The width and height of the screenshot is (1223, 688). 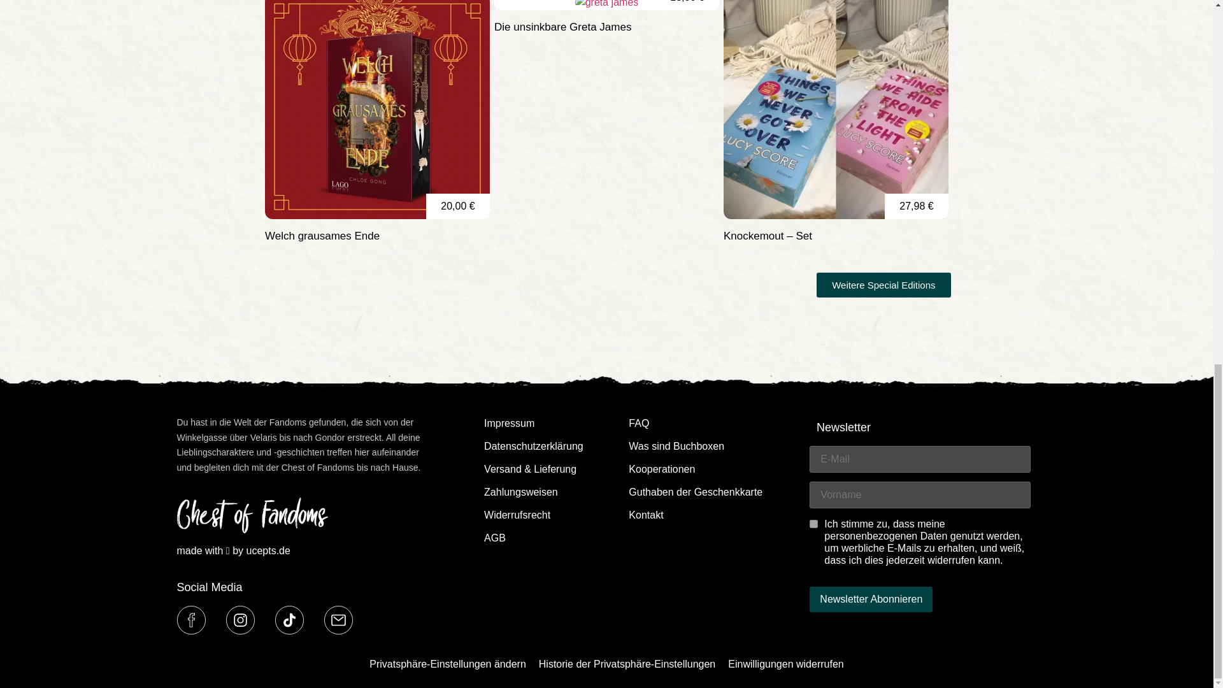 What do you see at coordinates (871, 599) in the screenshot?
I see `Newsletter Abonnieren` at bounding box center [871, 599].